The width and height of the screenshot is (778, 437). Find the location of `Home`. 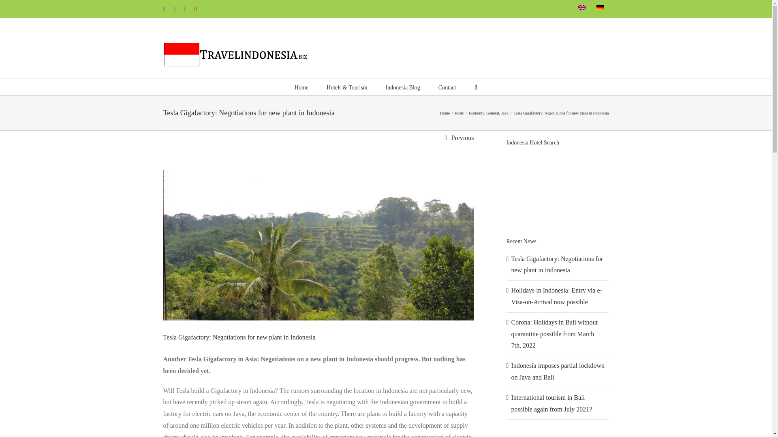

Home is located at coordinates (445, 113).